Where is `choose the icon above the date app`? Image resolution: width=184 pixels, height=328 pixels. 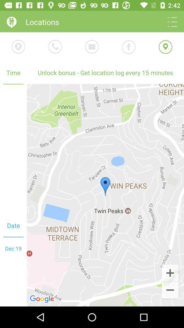 choose the icon above the date app is located at coordinates (13, 149).